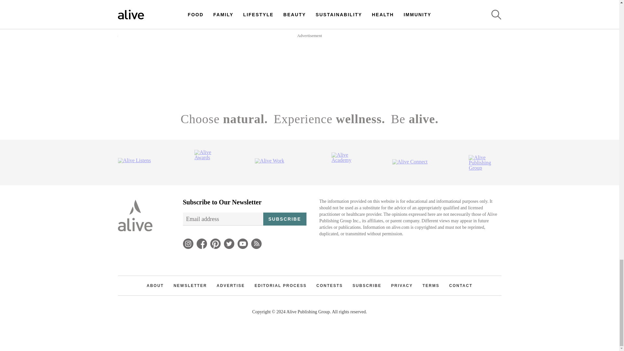  What do you see at coordinates (358, 51) in the screenshot?
I see `SUBSCRIBE` at bounding box center [358, 51].